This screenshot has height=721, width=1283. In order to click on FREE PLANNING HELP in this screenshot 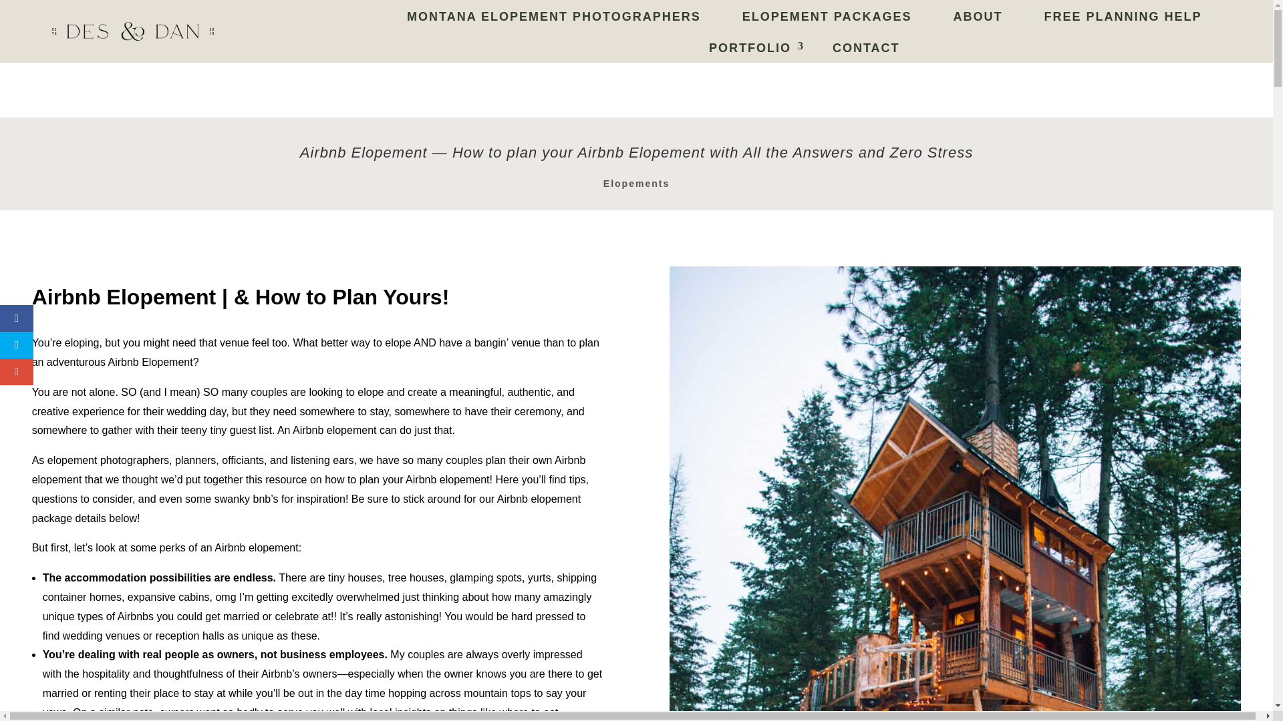, I will do `click(1123, 18)`.